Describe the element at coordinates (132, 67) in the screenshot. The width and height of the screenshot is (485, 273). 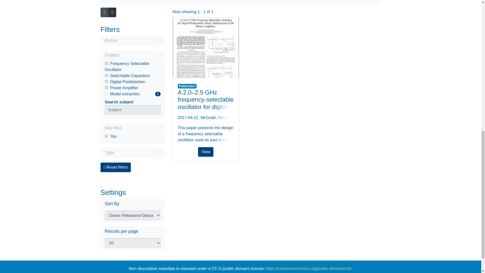
I see `Subject` at that location.